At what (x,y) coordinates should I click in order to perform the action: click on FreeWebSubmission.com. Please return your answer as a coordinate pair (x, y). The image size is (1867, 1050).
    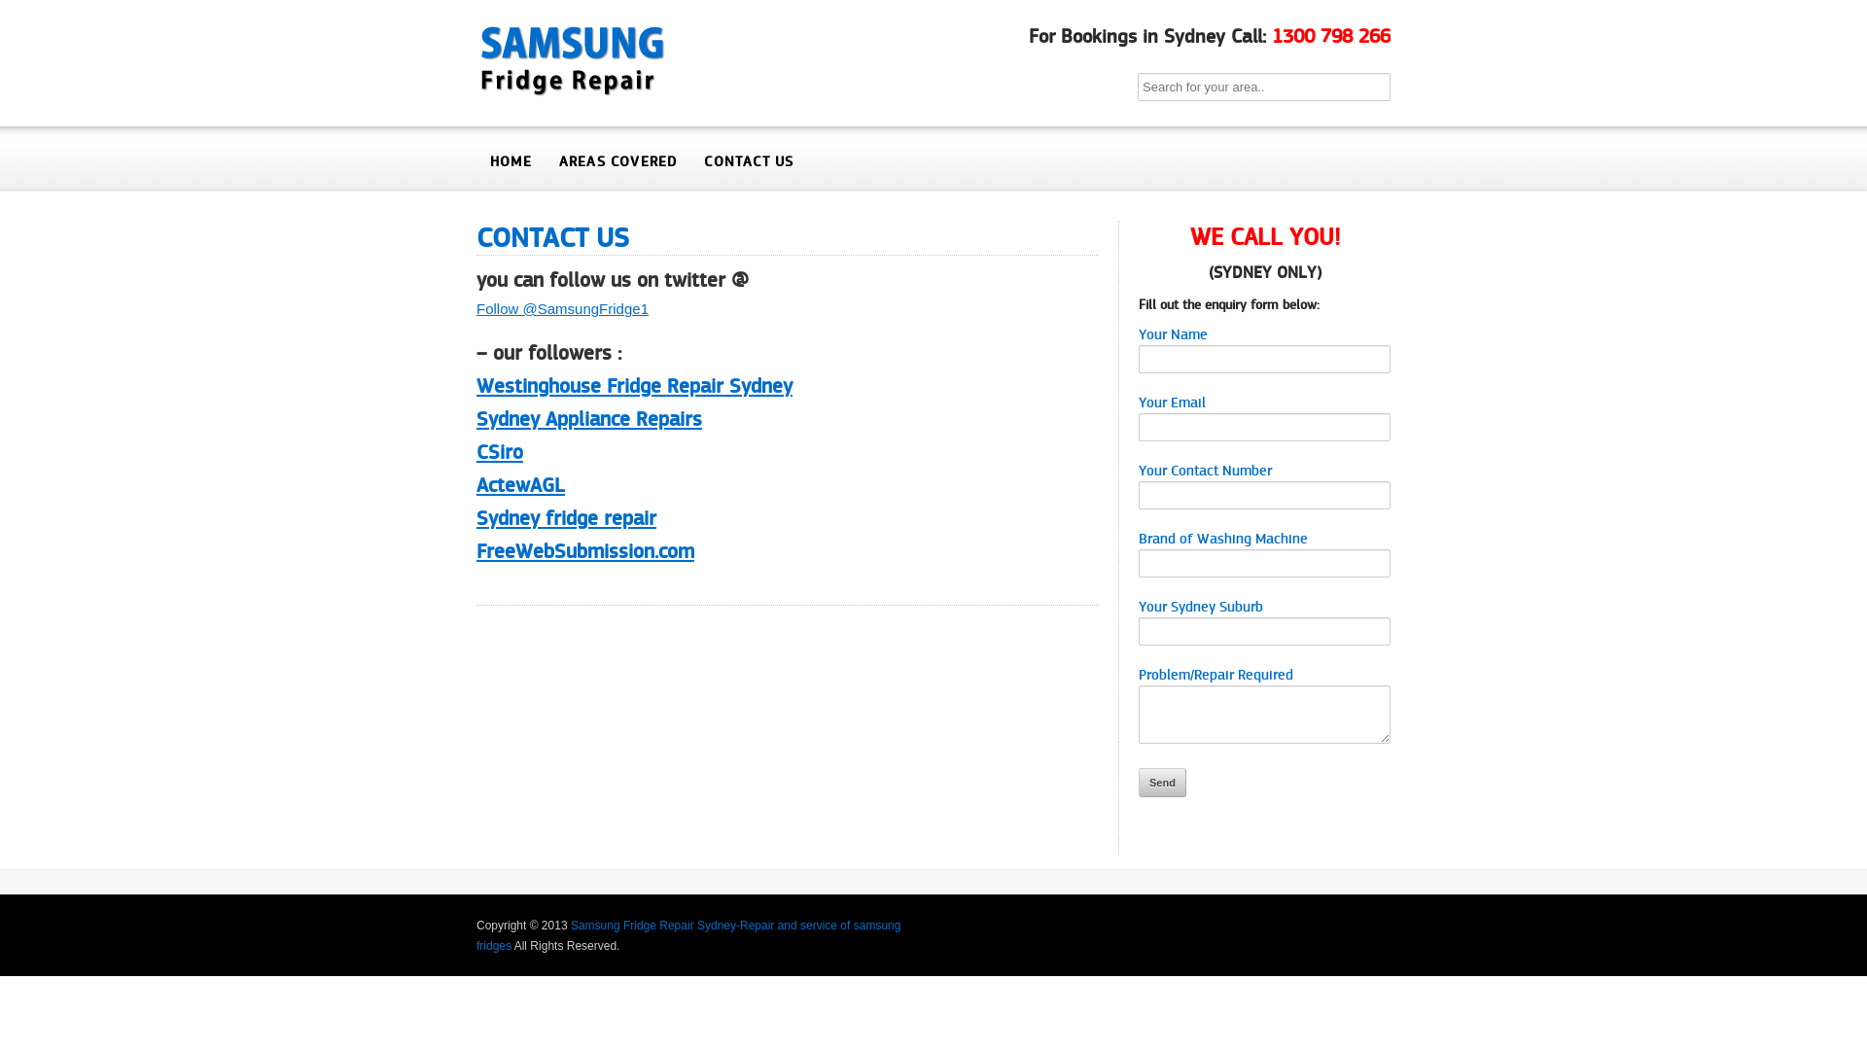
    Looking at the image, I should click on (585, 551).